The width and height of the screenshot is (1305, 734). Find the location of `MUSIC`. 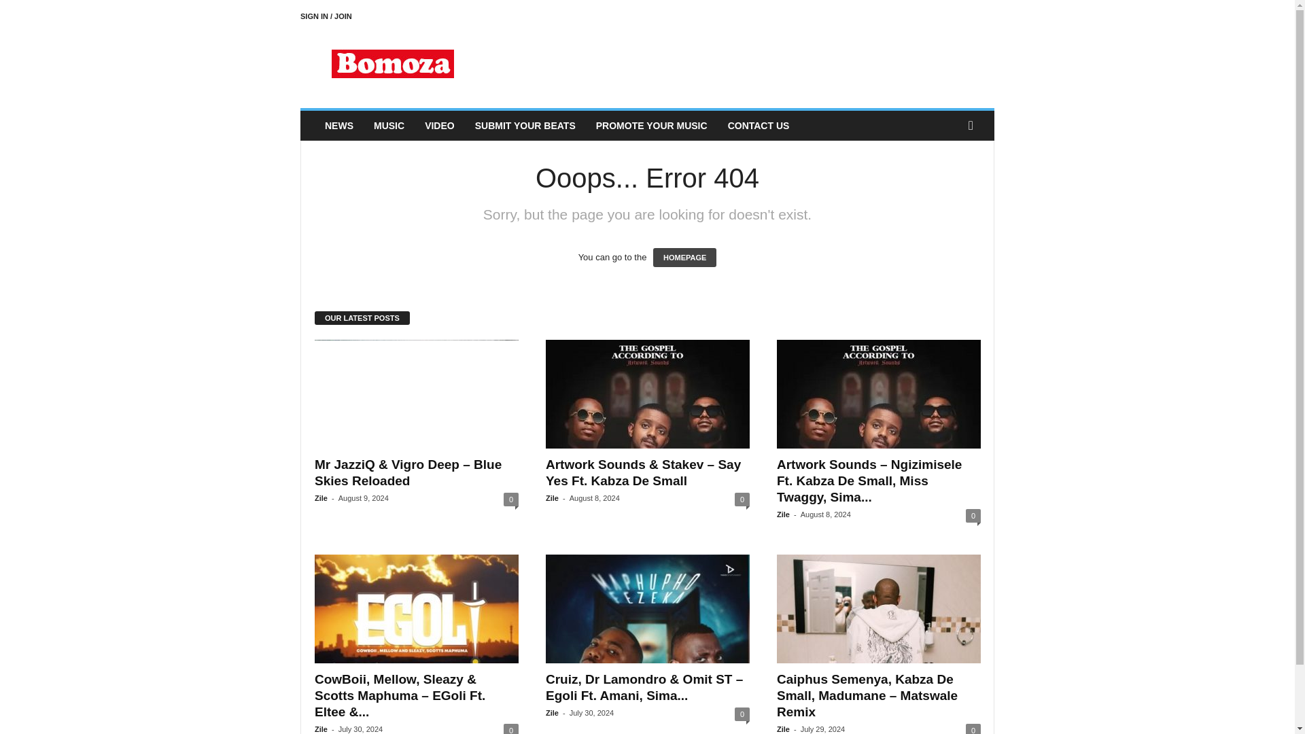

MUSIC is located at coordinates (389, 126).